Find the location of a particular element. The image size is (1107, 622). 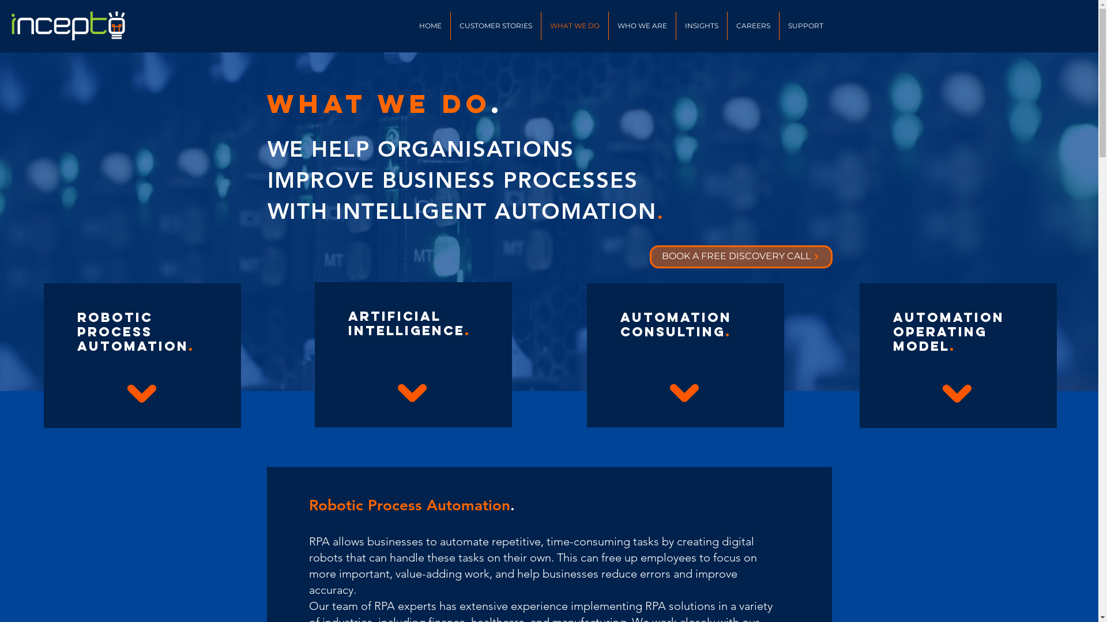

SUPPORT is located at coordinates (806, 26).